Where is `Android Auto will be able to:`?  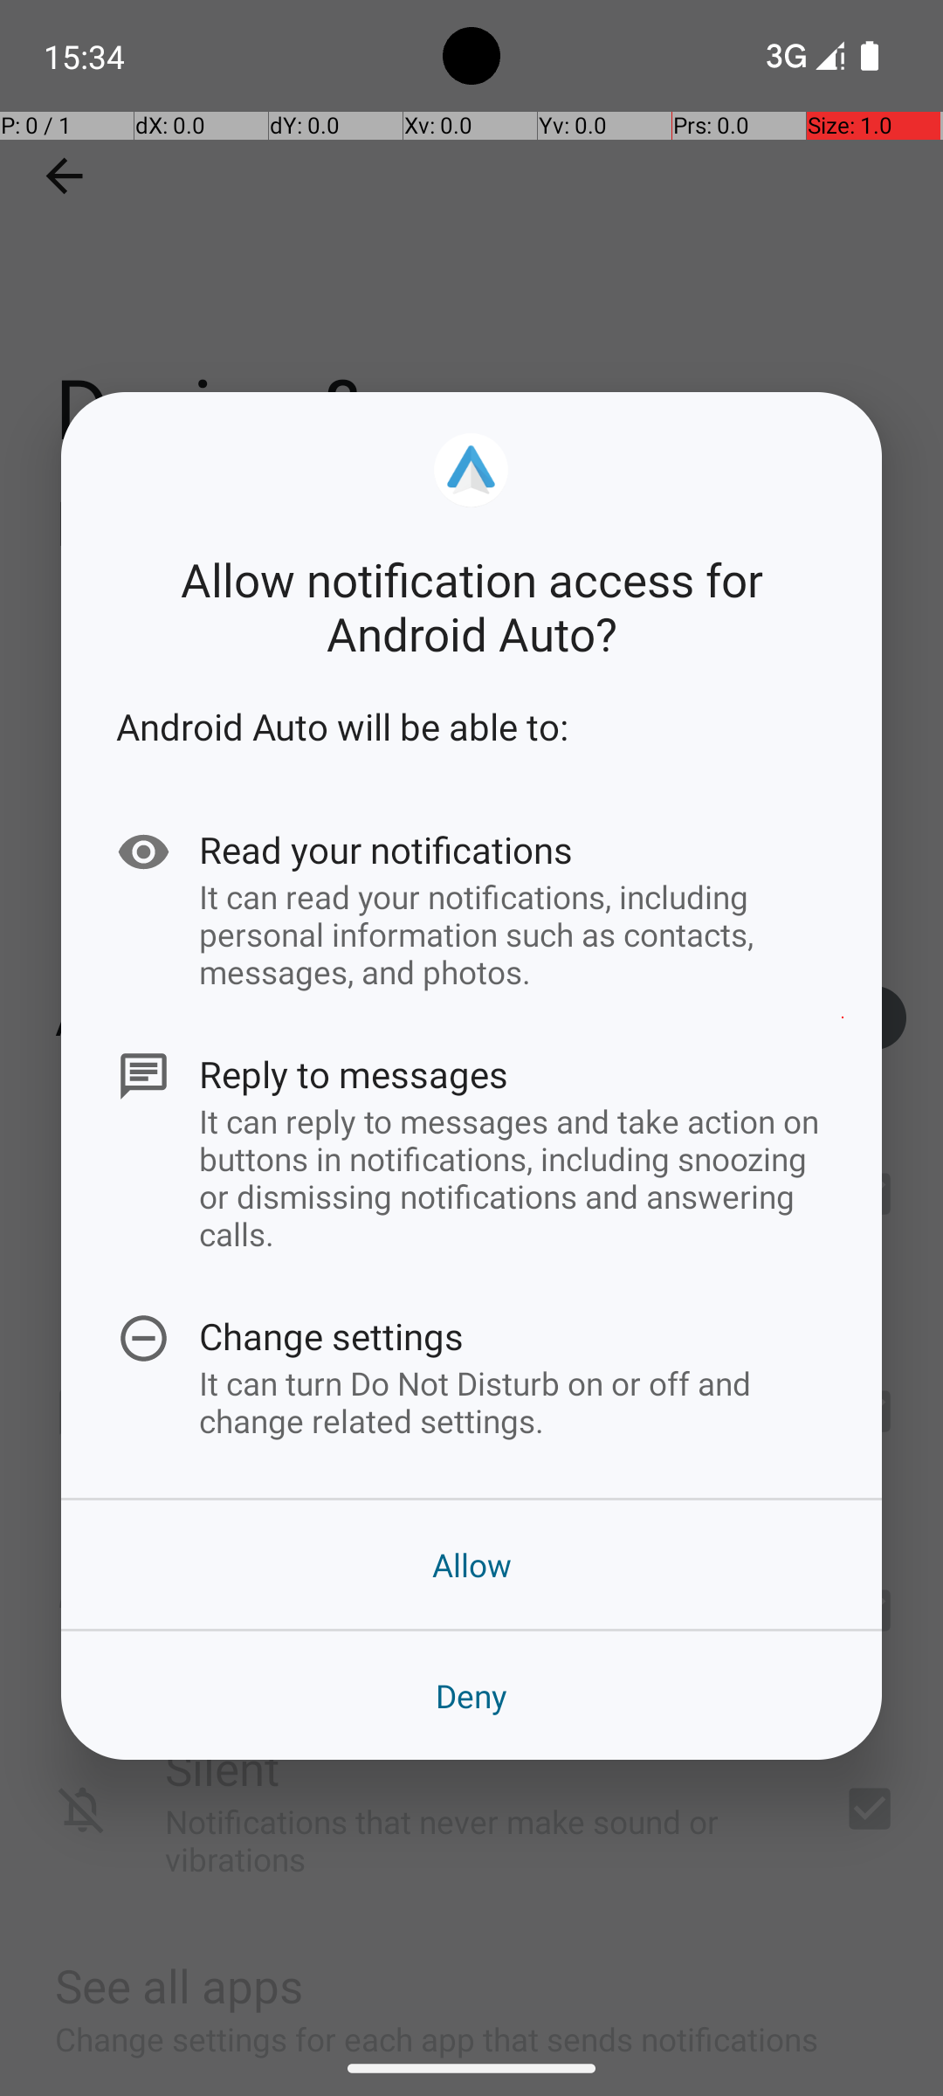
Android Auto will be able to: is located at coordinates (471, 727).